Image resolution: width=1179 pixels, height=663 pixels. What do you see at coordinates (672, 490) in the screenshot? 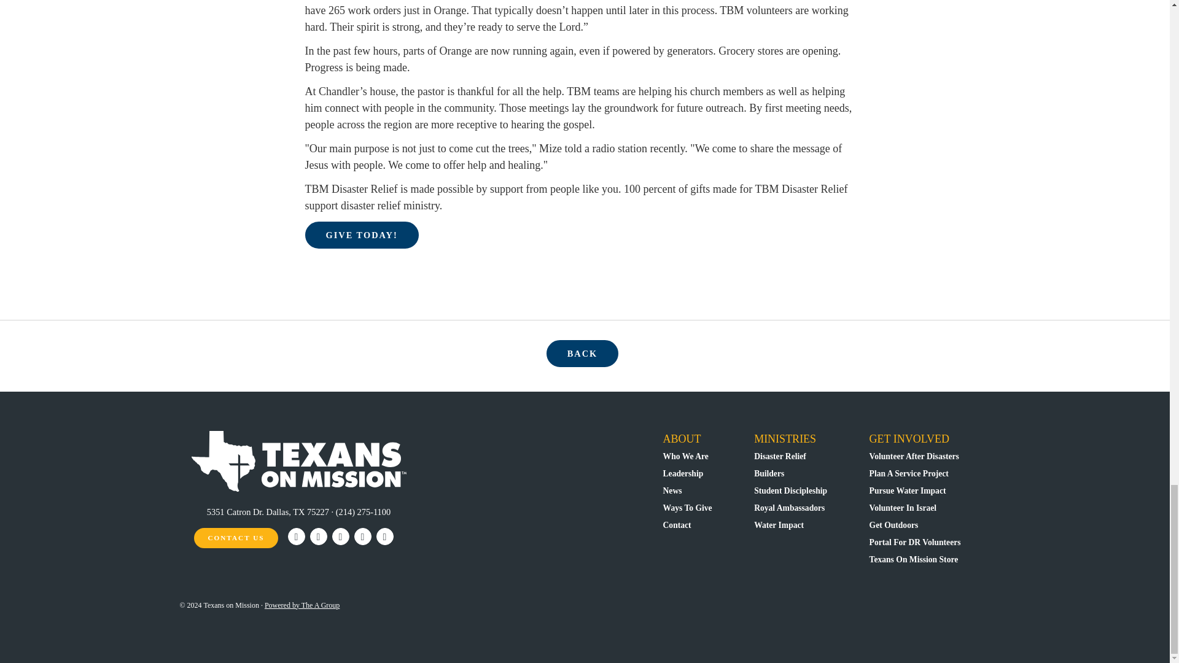
I see `News` at bounding box center [672, 490].